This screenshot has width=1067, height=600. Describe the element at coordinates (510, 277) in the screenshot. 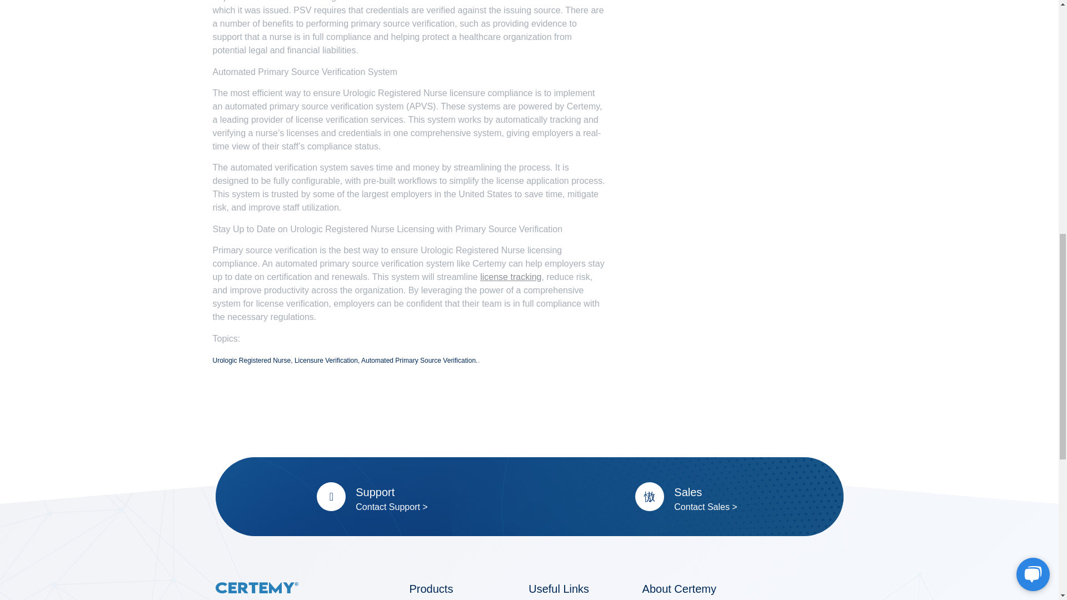

I see `license tracking` at that location.